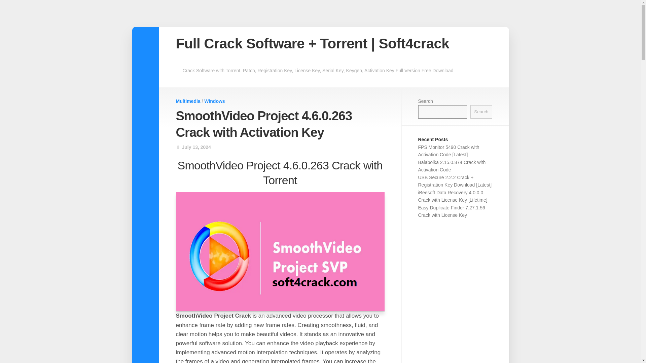  Describe the element at coordinates (481, 112) in the screenshot. I see `Search` at that location.